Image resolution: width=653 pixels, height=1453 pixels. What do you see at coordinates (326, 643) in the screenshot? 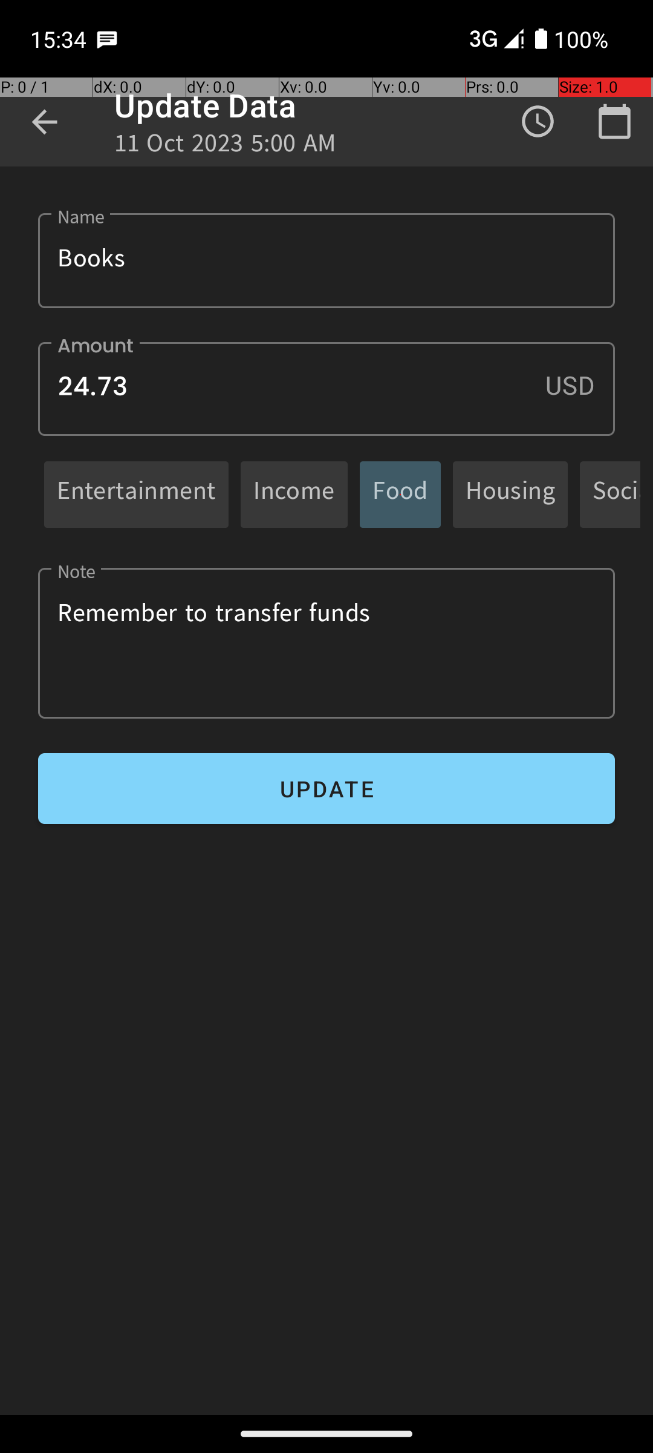
I see `Remember to transfer funds` at bounding box center [326, 643].